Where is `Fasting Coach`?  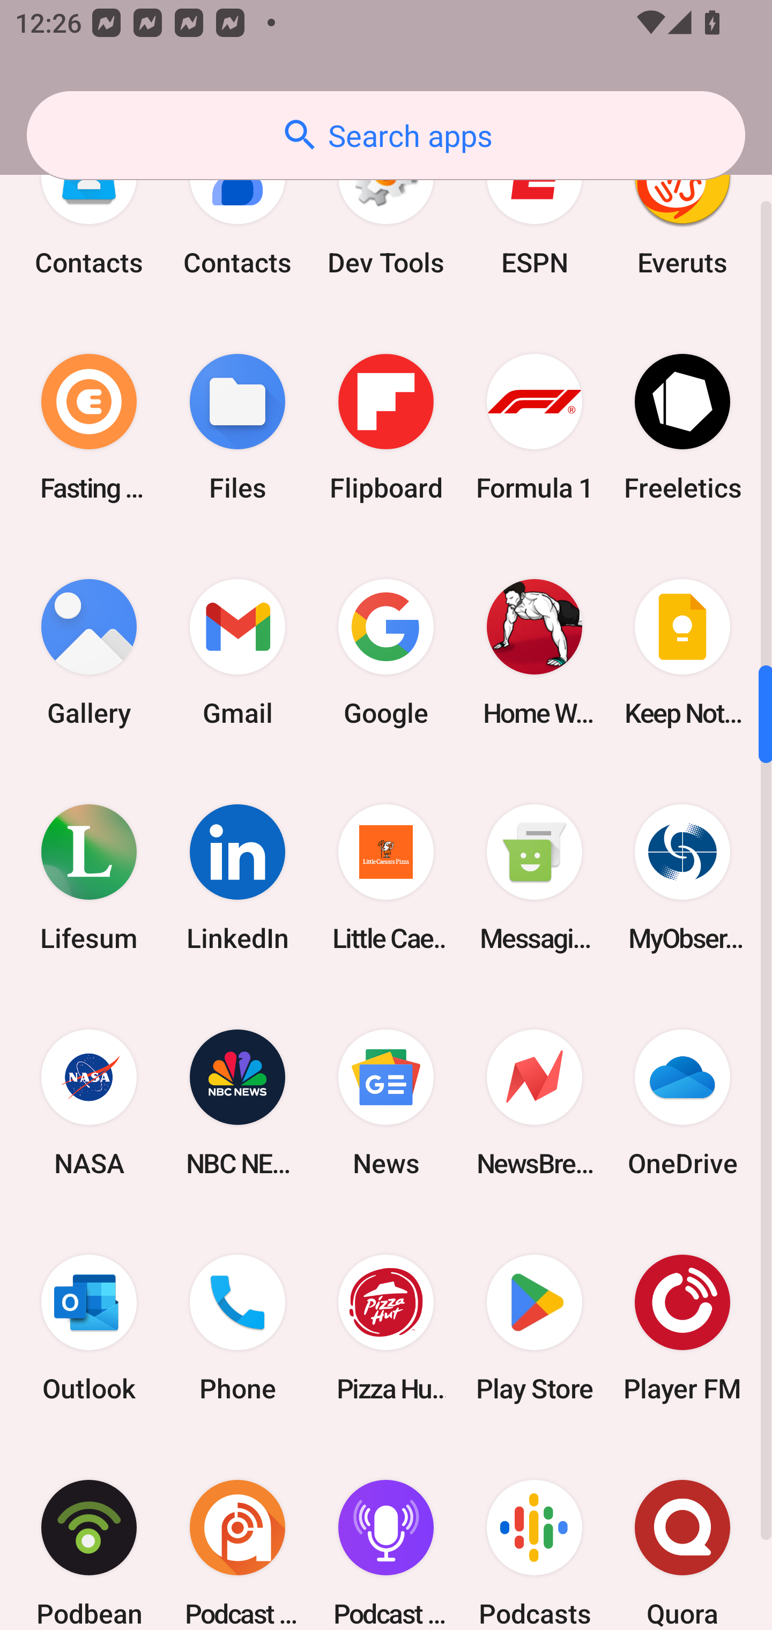 Fasting Coach is located at coordinates (89, 427).